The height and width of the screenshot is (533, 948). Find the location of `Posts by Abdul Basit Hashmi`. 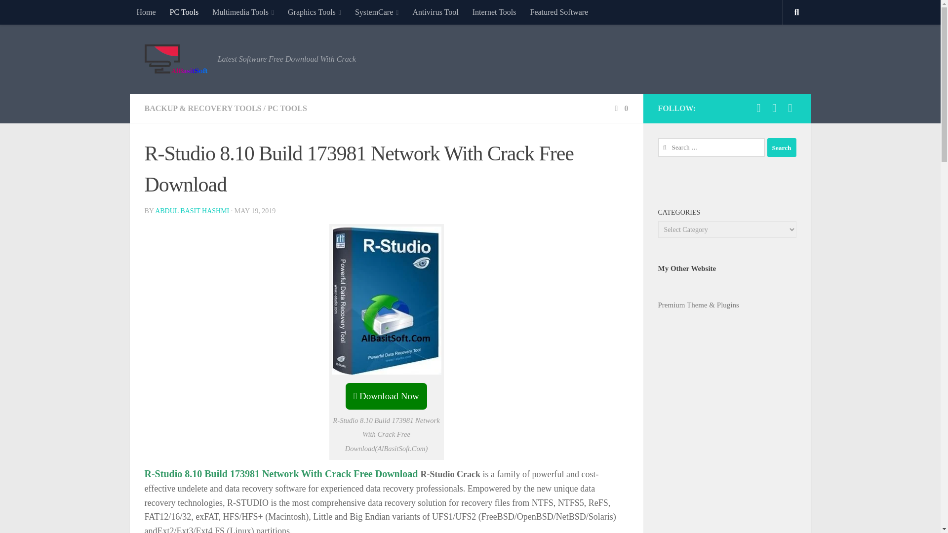

Posts by Abdul Basit Hashmi is located at coordinates (192, 211).